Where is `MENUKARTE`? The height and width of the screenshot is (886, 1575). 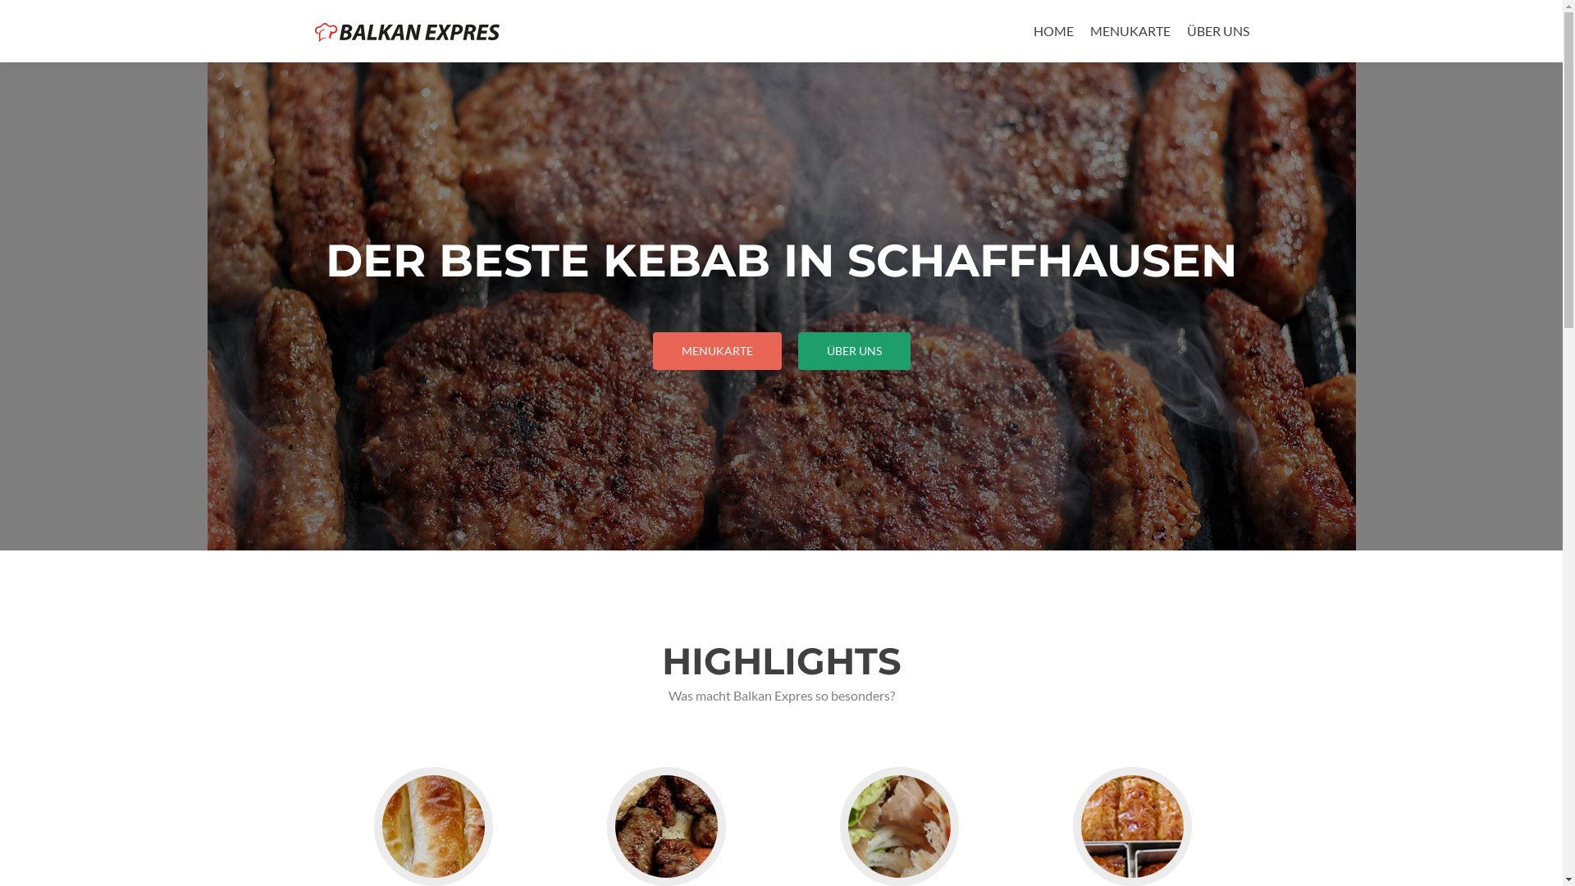
MENUKARTE is located at coordinates (717, 351).